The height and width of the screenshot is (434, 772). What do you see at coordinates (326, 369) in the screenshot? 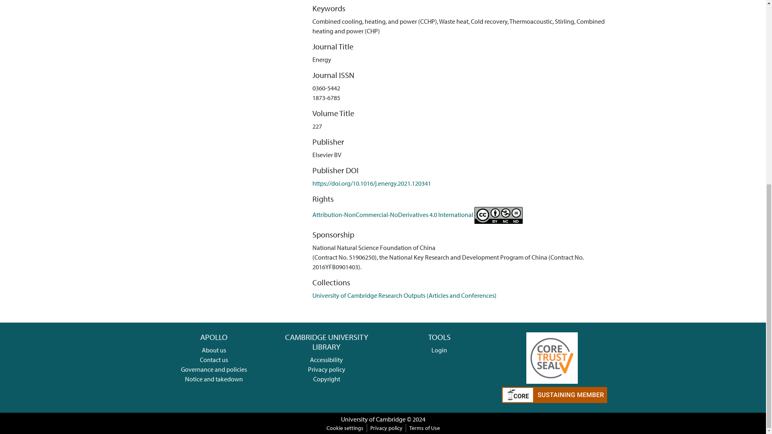
I see `Privacy policy` at bounding box center [326, 369].